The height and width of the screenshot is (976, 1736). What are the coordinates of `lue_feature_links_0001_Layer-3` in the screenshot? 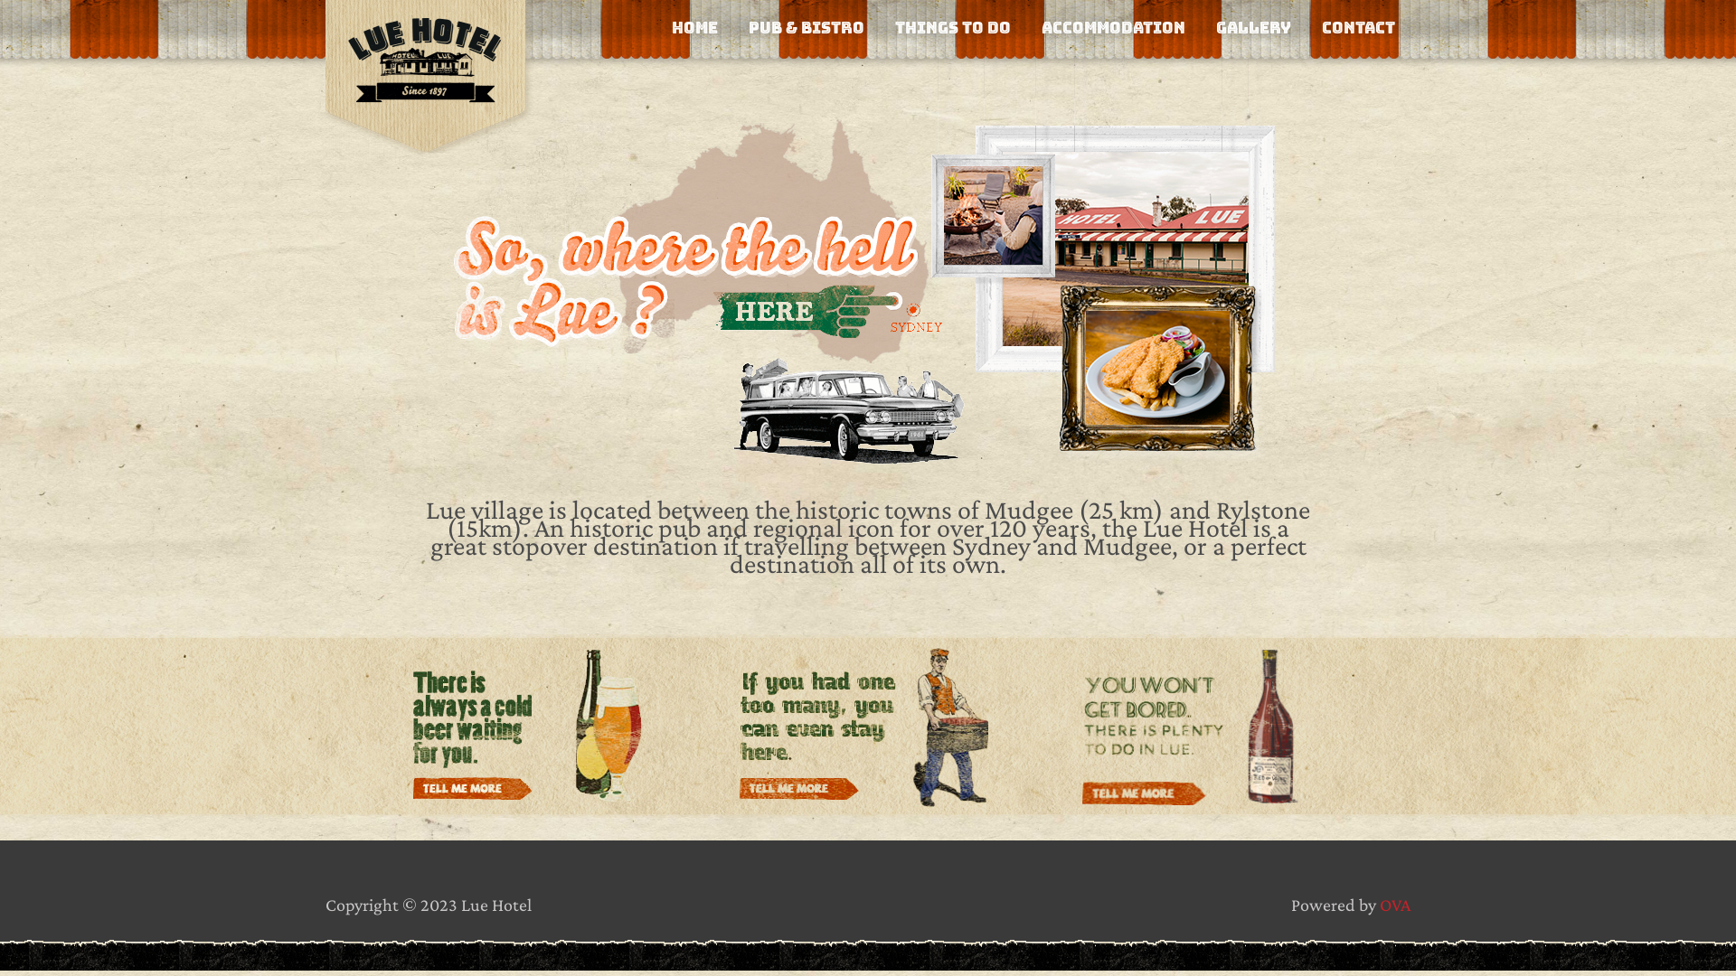 It's located at (868, 726).